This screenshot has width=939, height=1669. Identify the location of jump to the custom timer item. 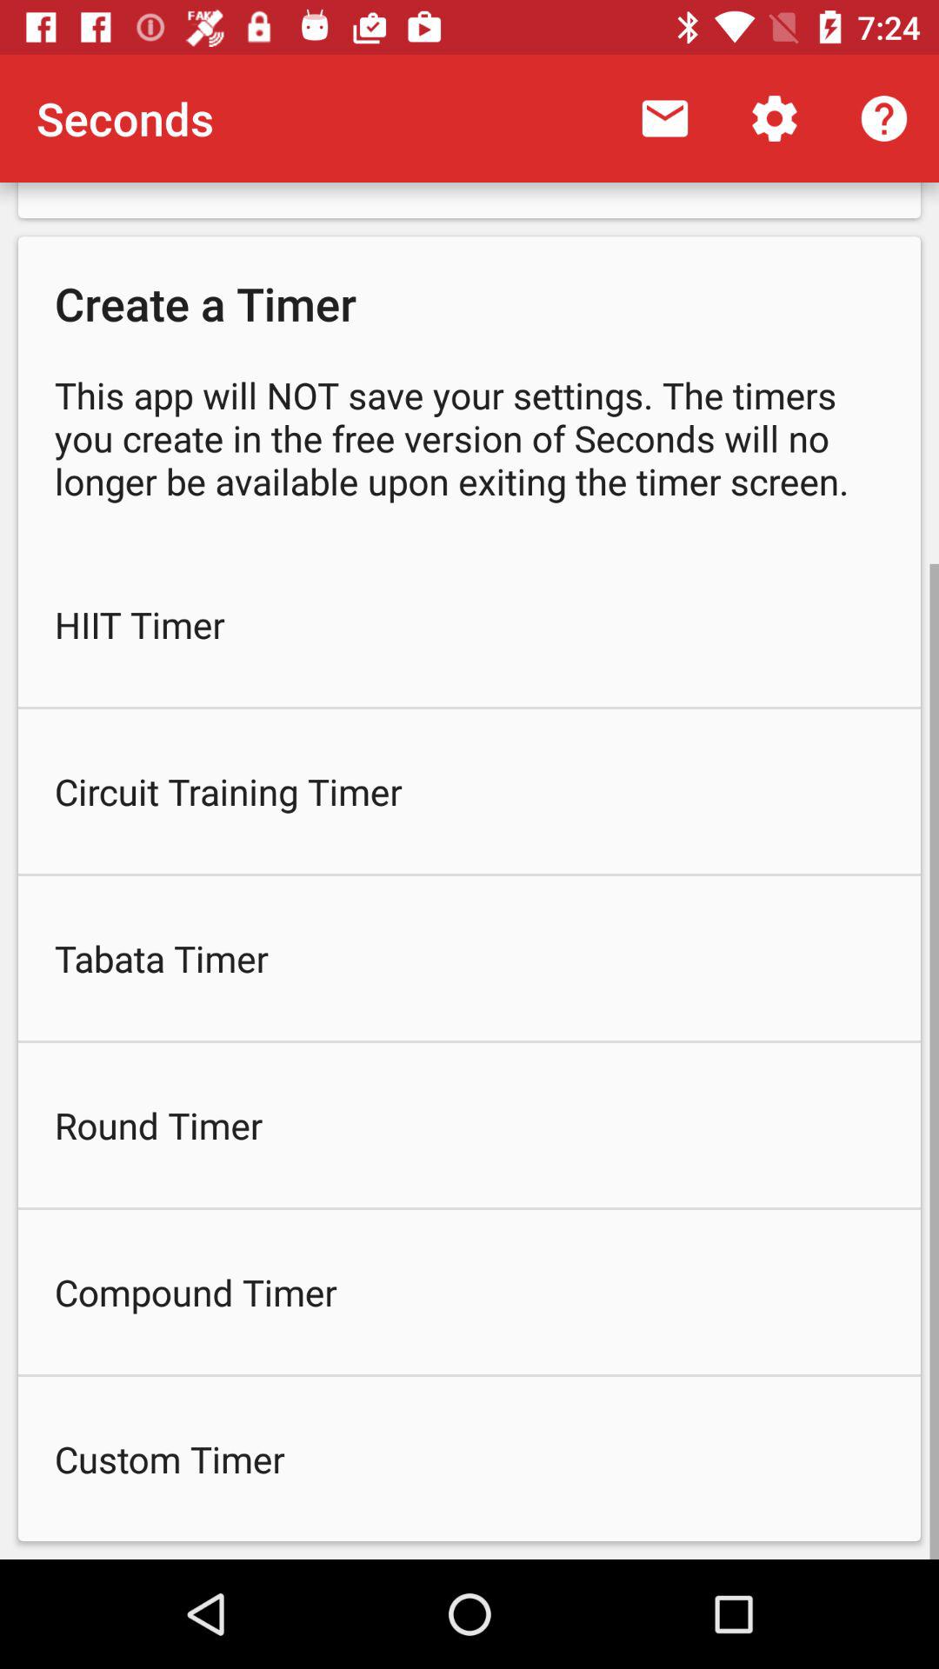
(469, 1459).